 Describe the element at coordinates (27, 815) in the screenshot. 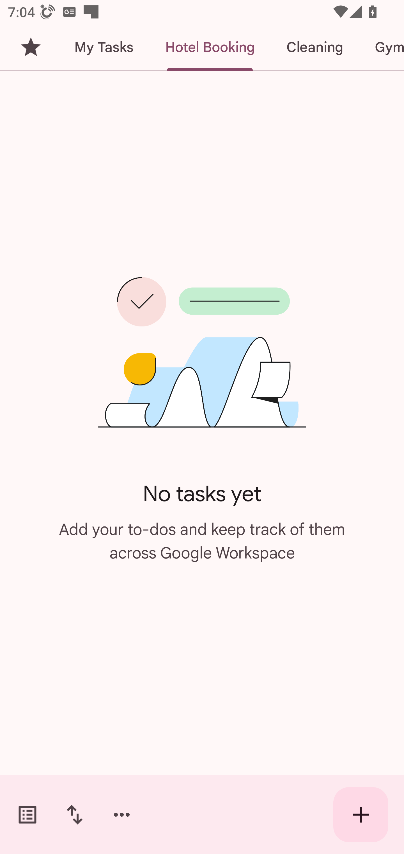

I see `Switch task lists` at that location.